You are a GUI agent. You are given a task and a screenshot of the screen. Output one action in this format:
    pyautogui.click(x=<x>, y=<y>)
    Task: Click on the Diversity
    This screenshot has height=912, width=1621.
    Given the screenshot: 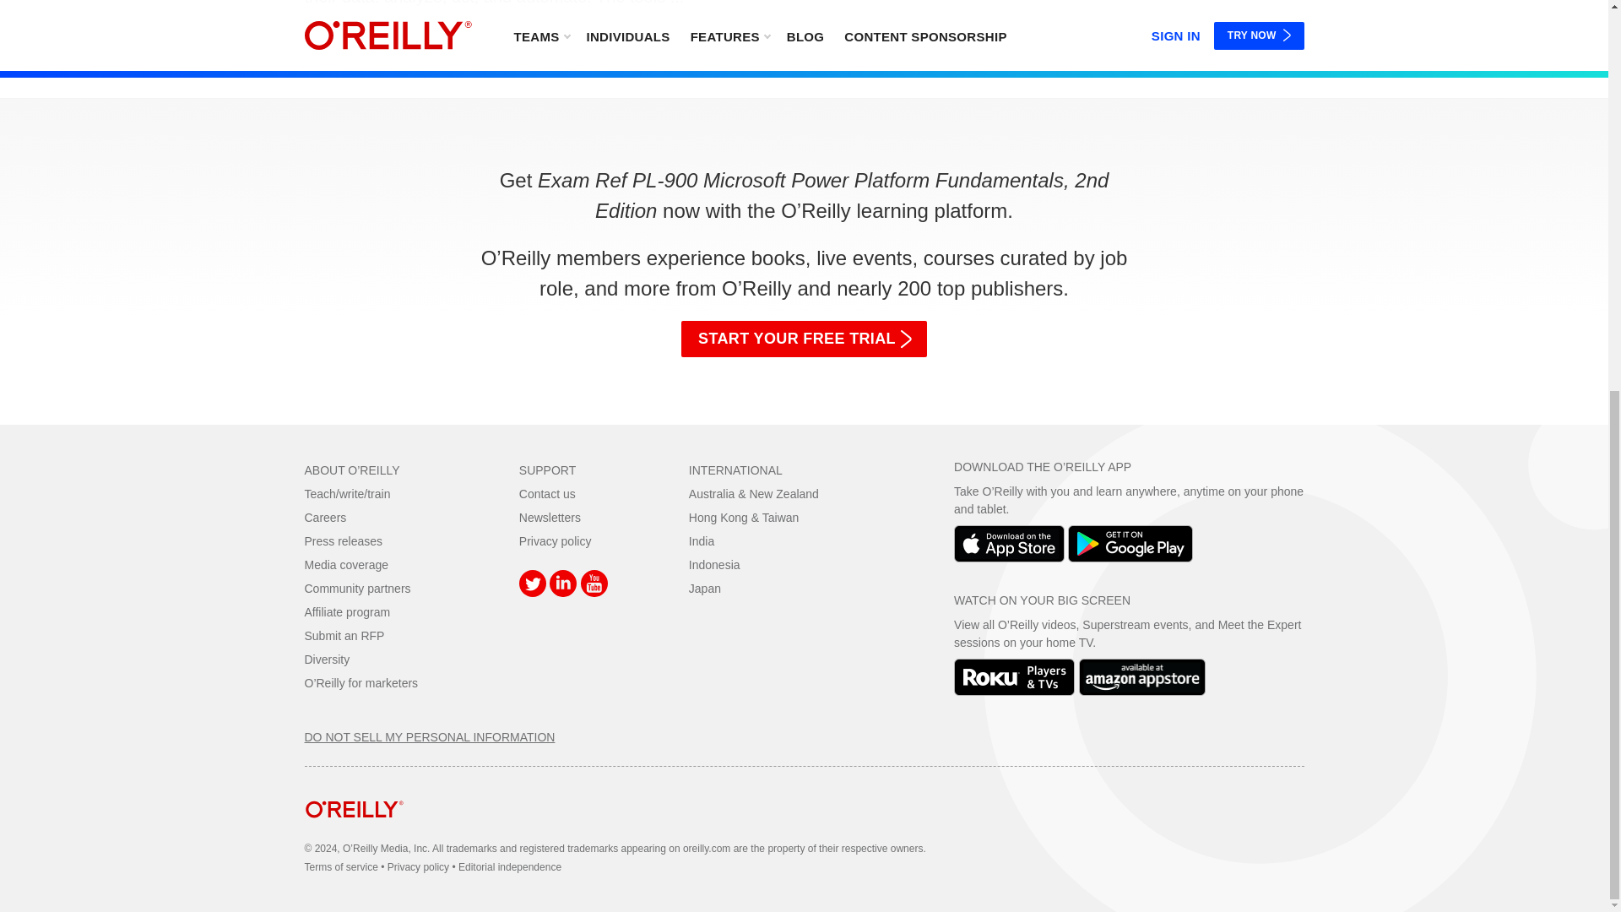 What is the action you would take?
    pyautogui.click(x=327, y=660)
    